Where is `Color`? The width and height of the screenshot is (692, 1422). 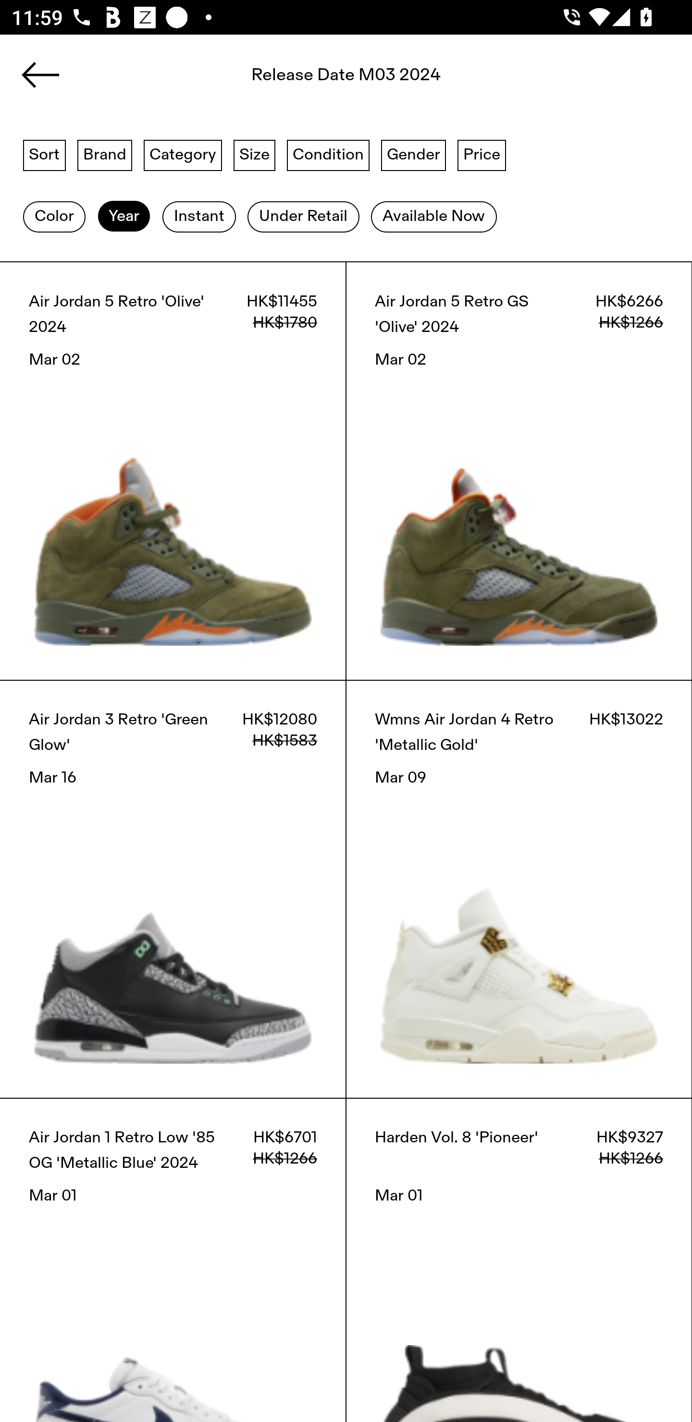
Color is located at coordinates (54, 217).